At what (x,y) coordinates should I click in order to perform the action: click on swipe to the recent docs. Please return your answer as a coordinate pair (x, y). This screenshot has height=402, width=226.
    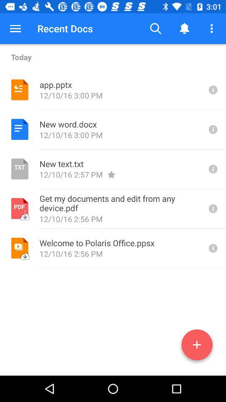
    Looking at the image, I should click on (65, 28).